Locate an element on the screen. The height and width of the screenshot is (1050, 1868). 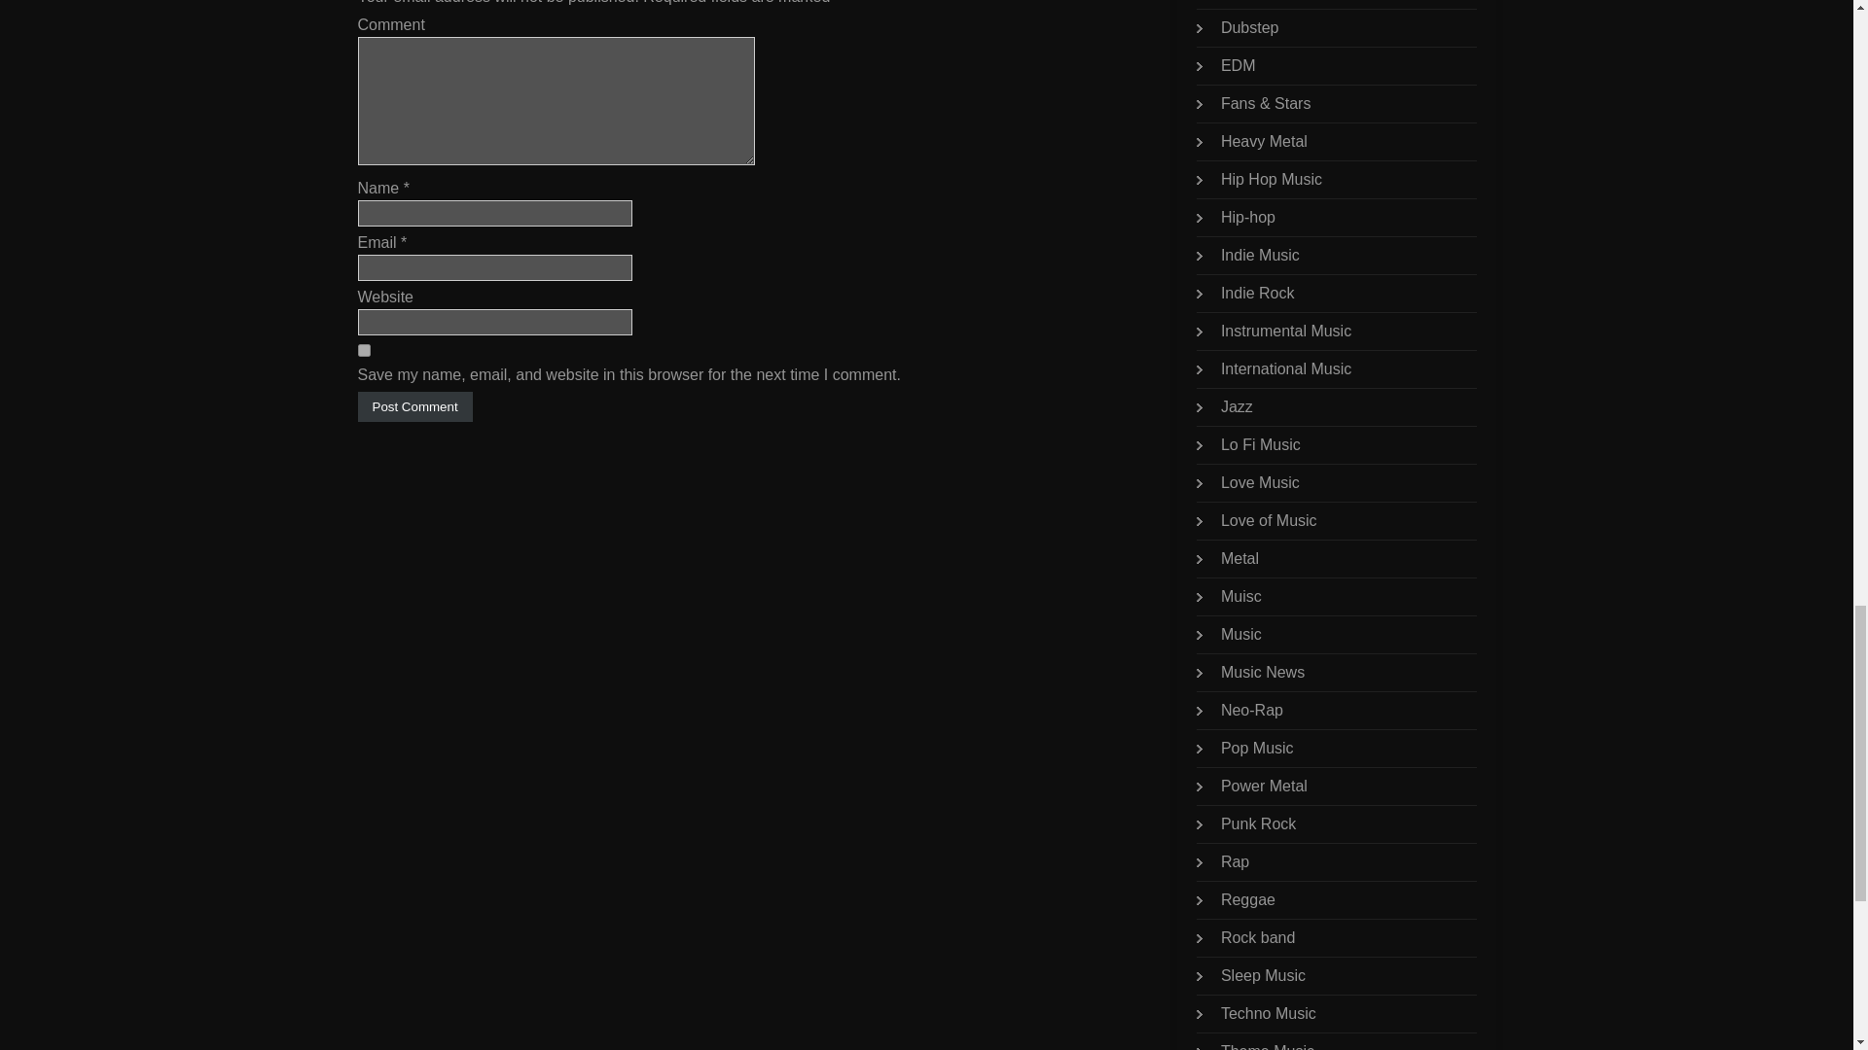
yes is located at coordinates (364, 350).